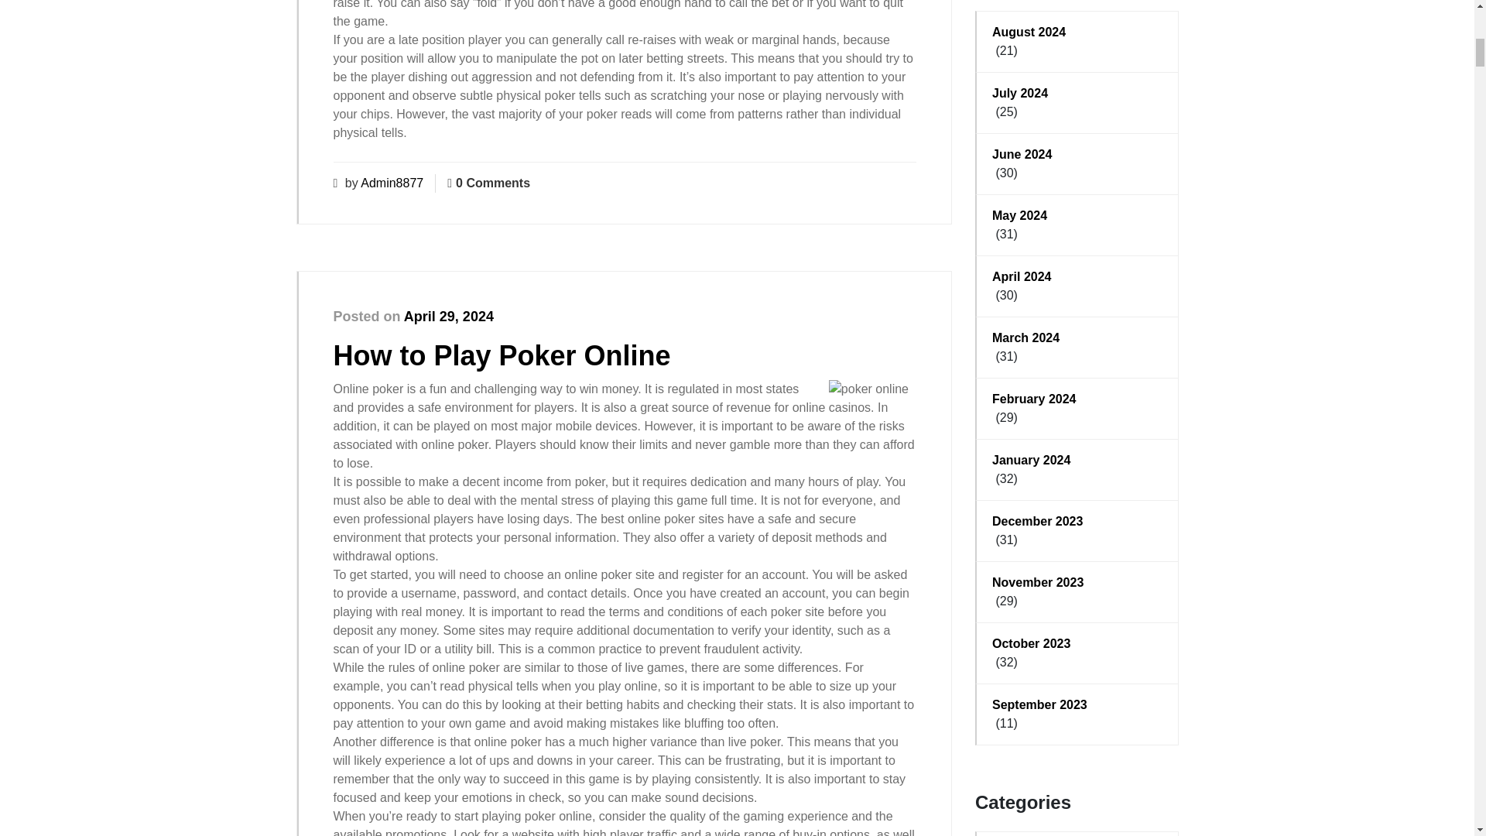 Image resolution: width=1486 pixels, height=836 pixels. I want to click on April 29, 2024, so click(449, 316).